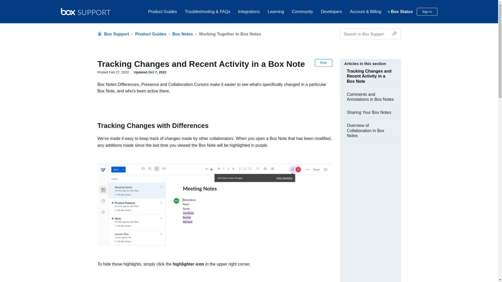 The image size is (502, 282). What do you see at coordinates (227, 34) in the screenshot?
I see `Working Together in Box Notes` at bounding box center [227, 34].